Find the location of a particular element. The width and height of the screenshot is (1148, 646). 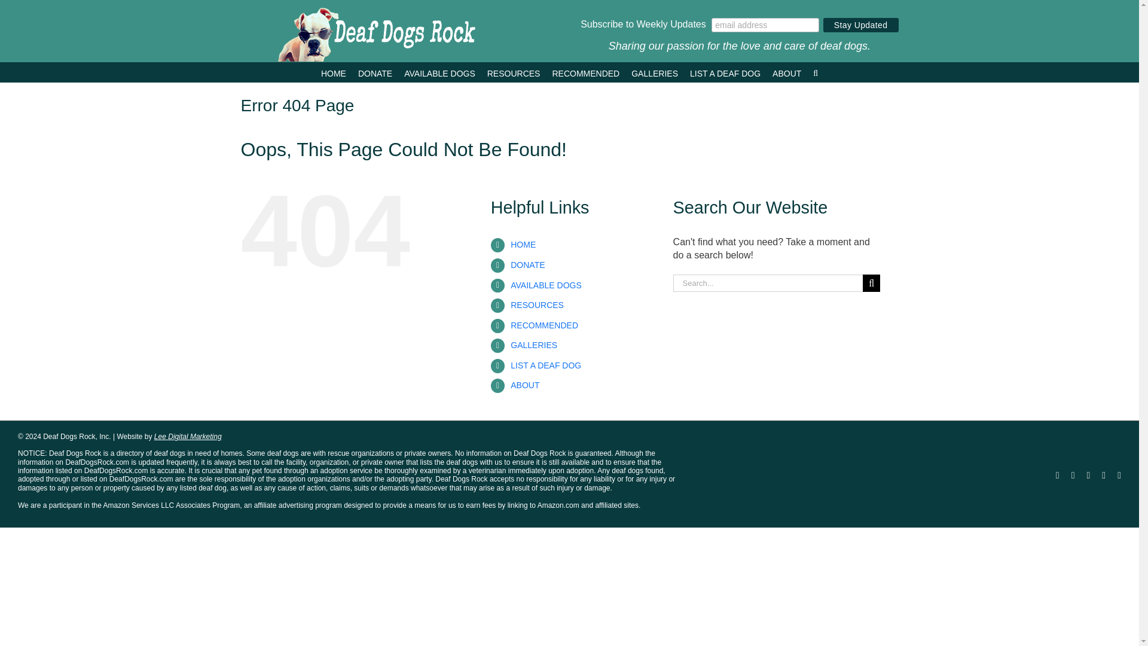

RECOMMENDED is located at coordinates (586, 72).